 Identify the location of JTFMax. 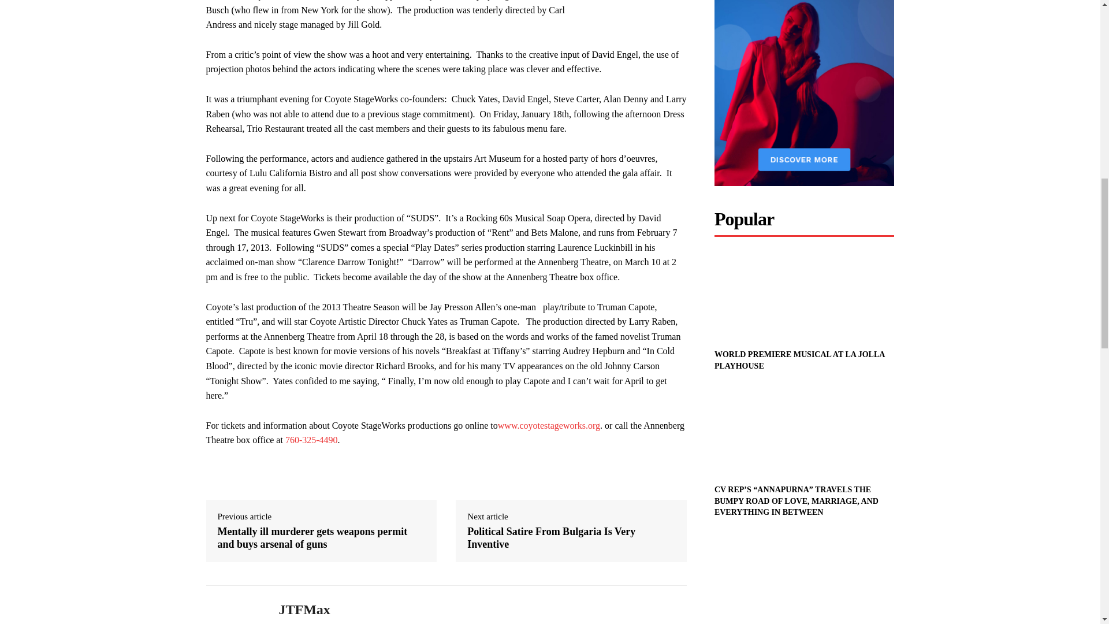
(304, 610).